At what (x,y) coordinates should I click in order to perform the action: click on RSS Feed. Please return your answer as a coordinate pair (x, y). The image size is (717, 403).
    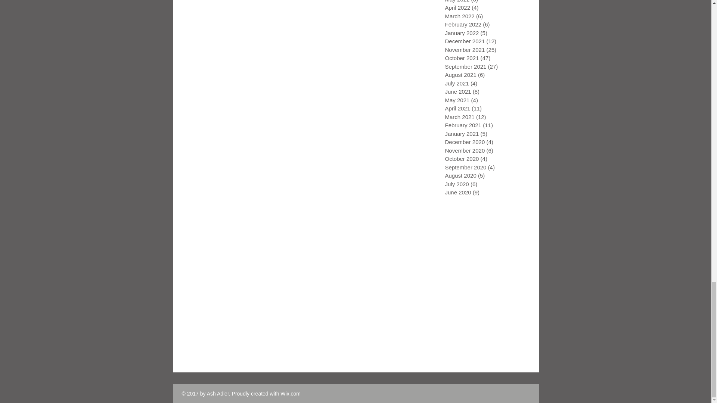
    Looking at the image, I should click on (190, 207).